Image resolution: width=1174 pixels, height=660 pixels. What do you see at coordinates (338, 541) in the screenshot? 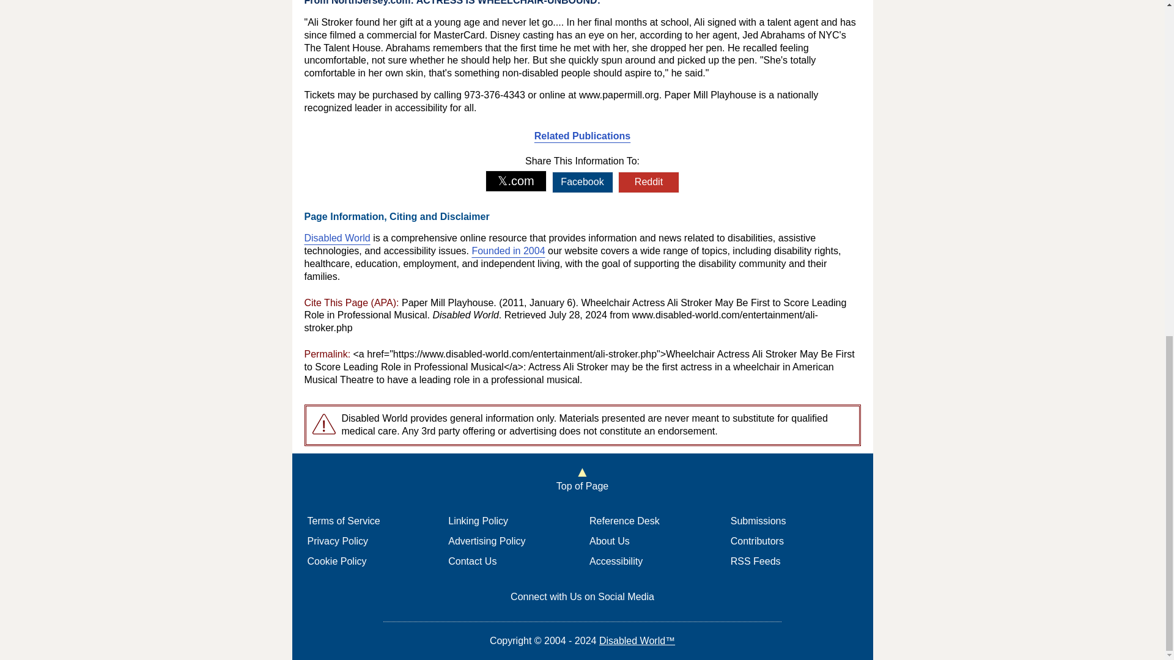
I see `Privacy Policy` at bounding box center [338, 541].